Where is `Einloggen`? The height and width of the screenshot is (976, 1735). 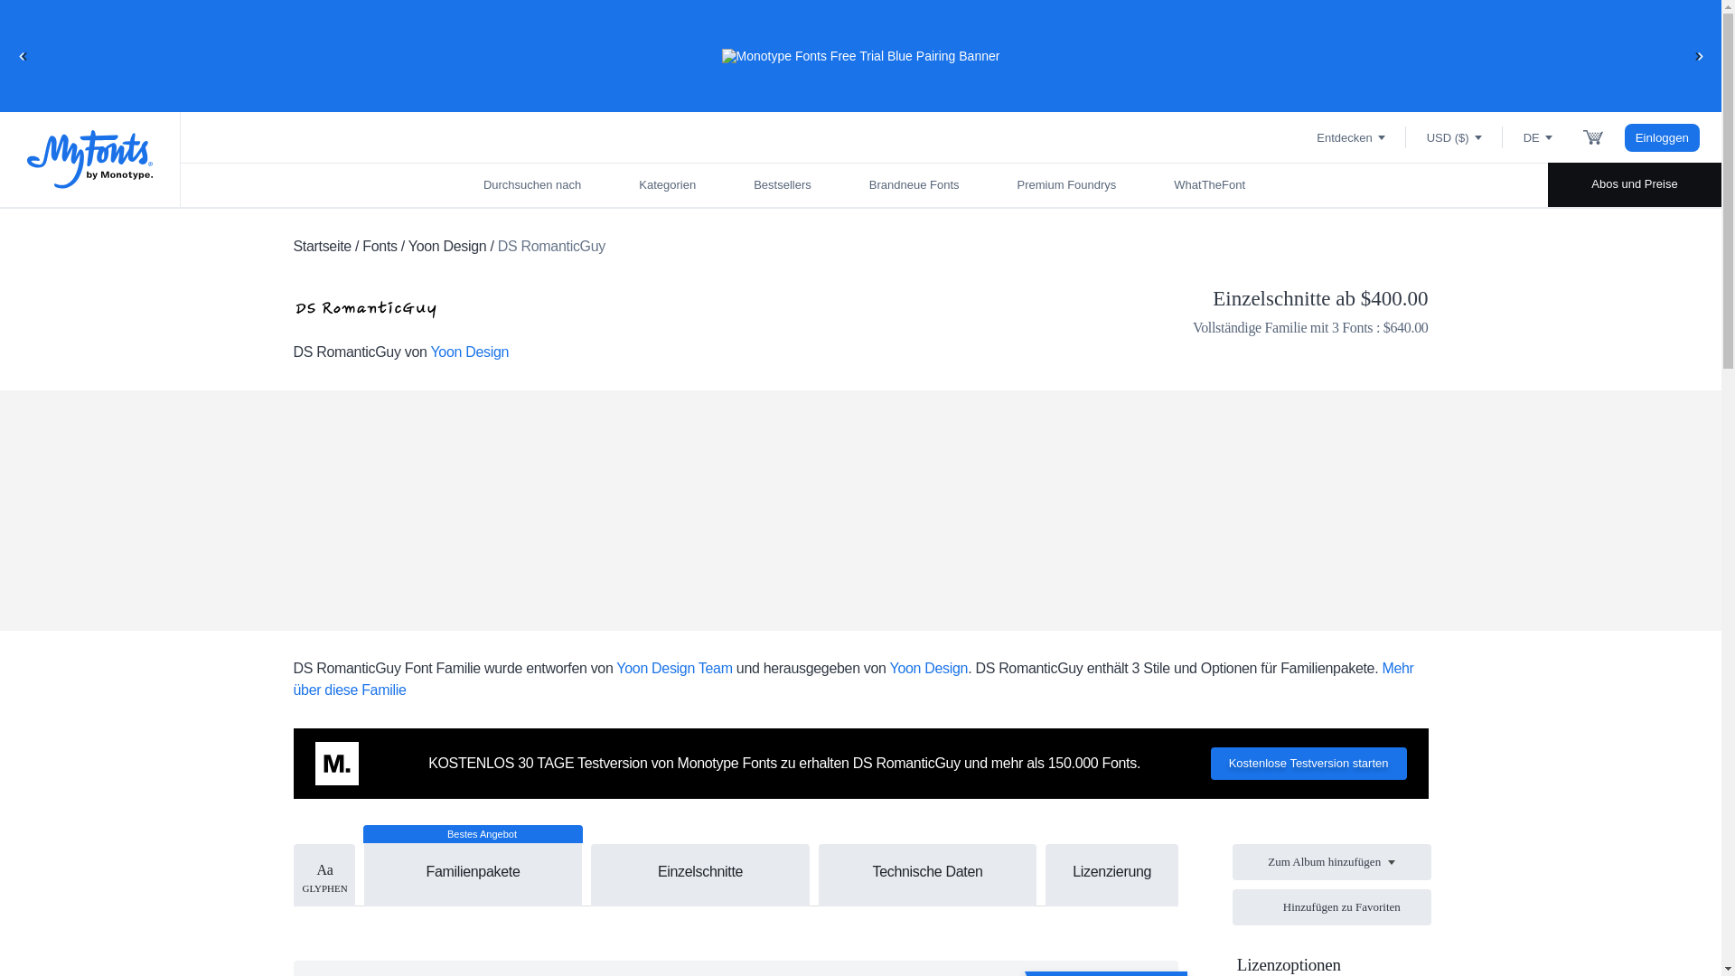
Einloggen is located at coordinates (1662, 137).